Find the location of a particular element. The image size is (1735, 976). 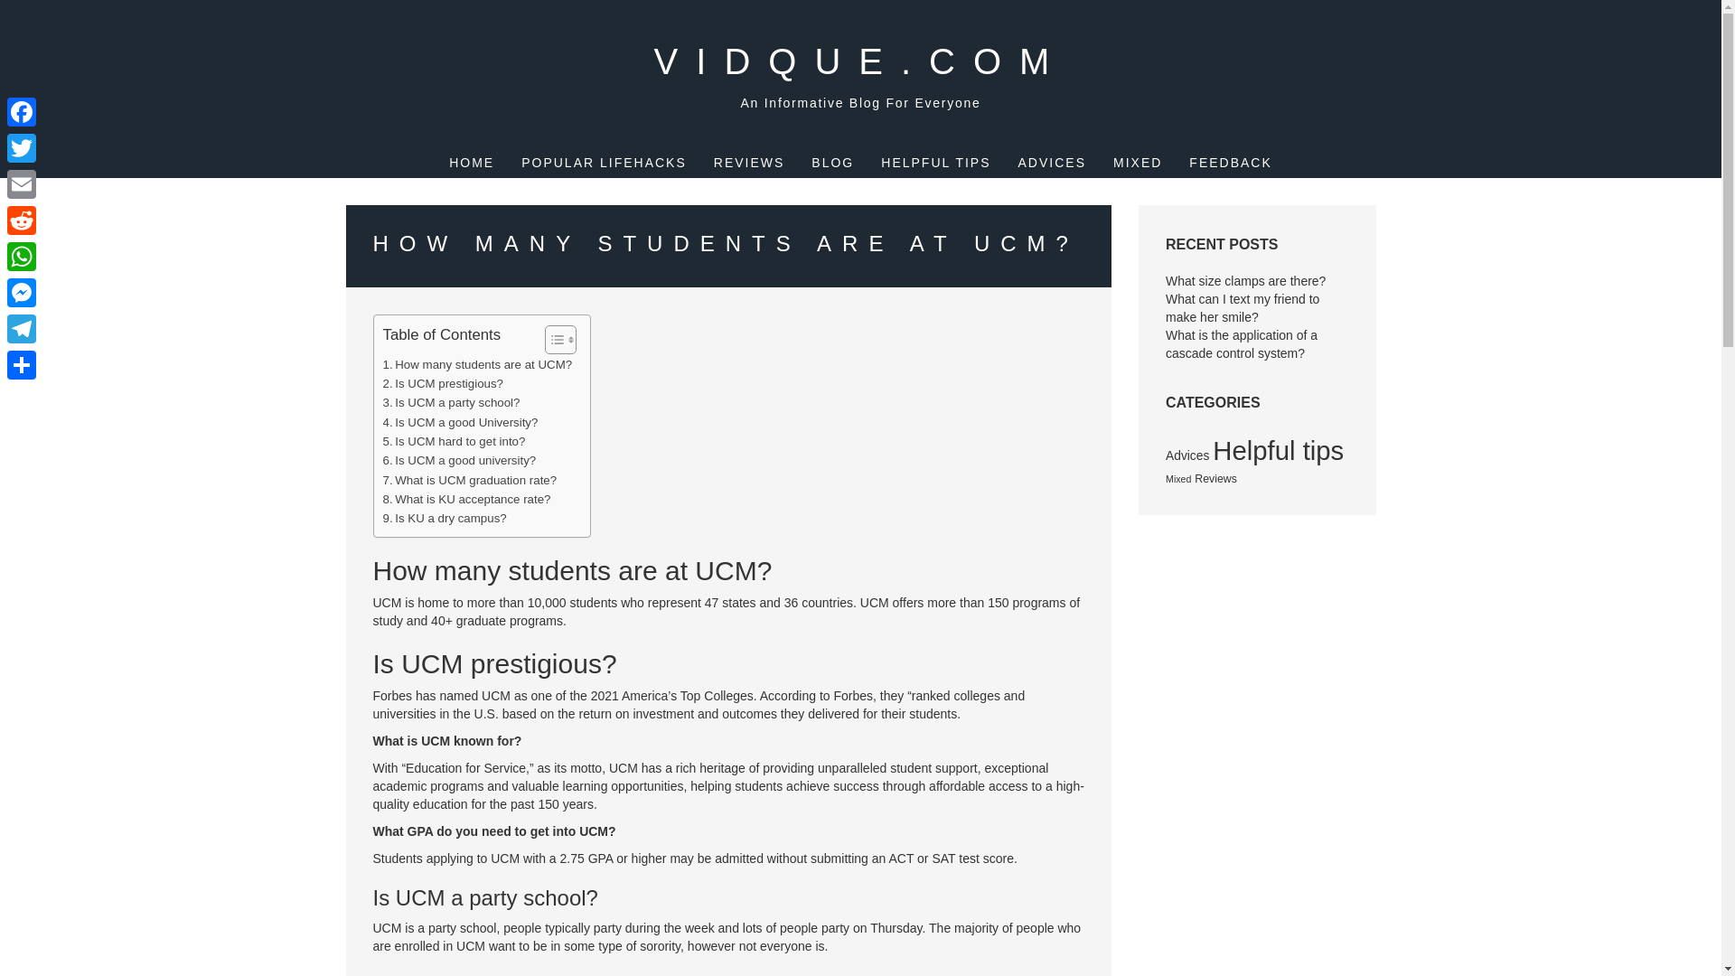

How many students are at UCM? is located at coordinates (477, 364).